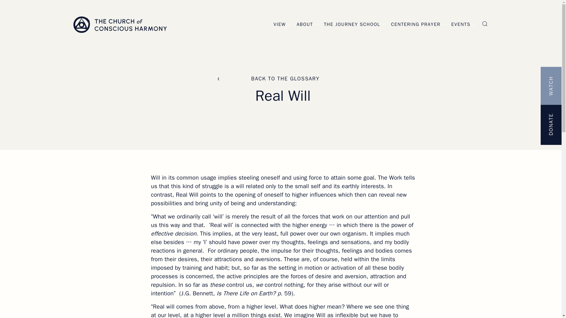 The image size is (566, 318). Describe the element at coordinates (279, 24) in the screenshot. I see `VIEW` at that location.